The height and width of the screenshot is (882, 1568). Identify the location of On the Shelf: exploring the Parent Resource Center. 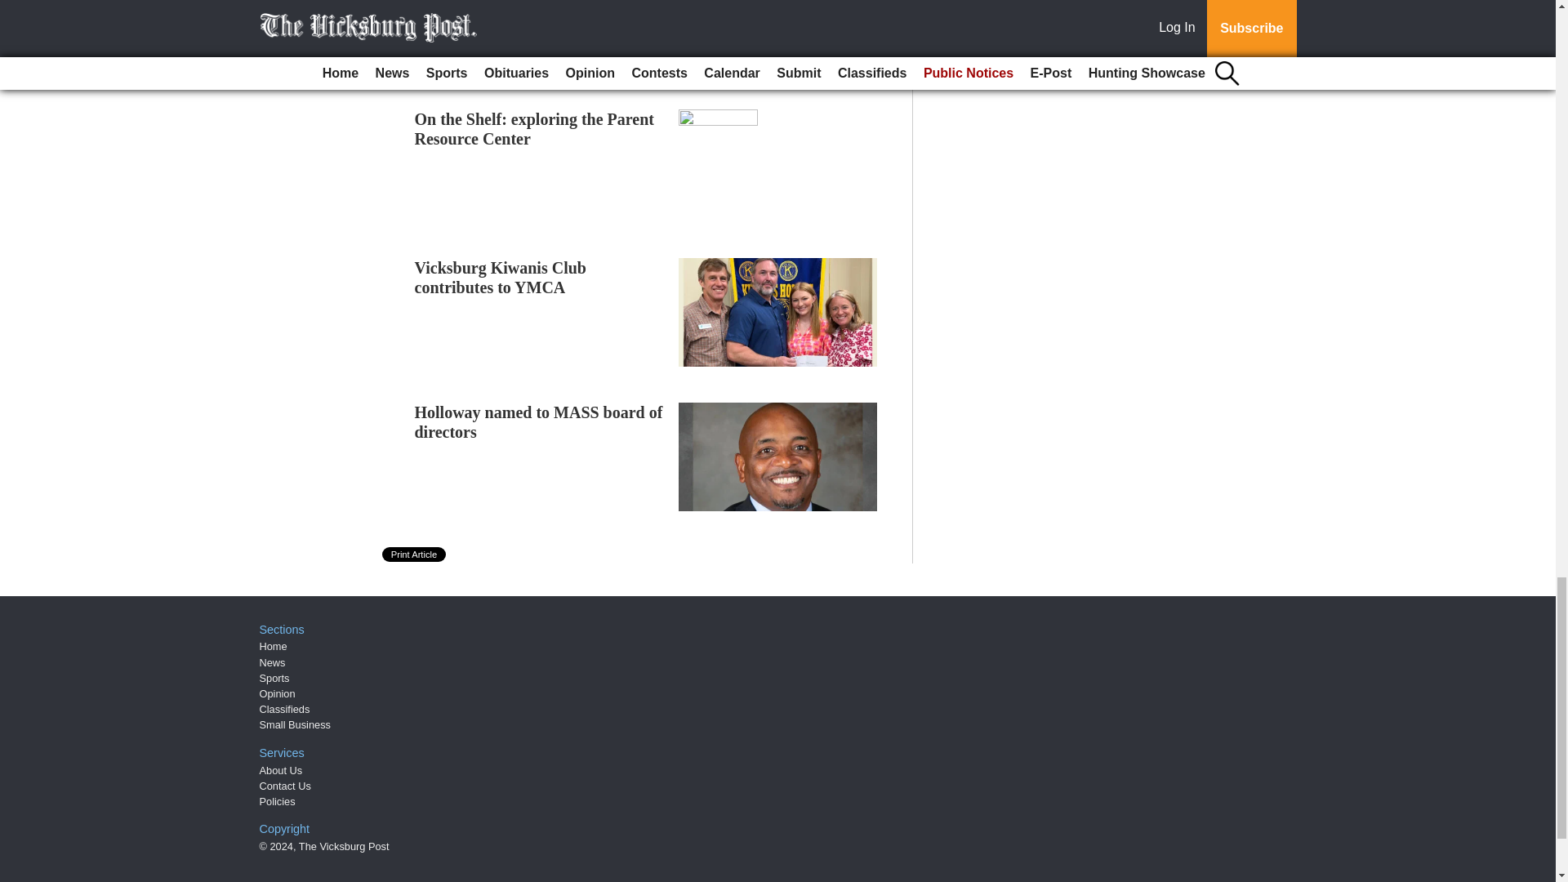
(535, 129).